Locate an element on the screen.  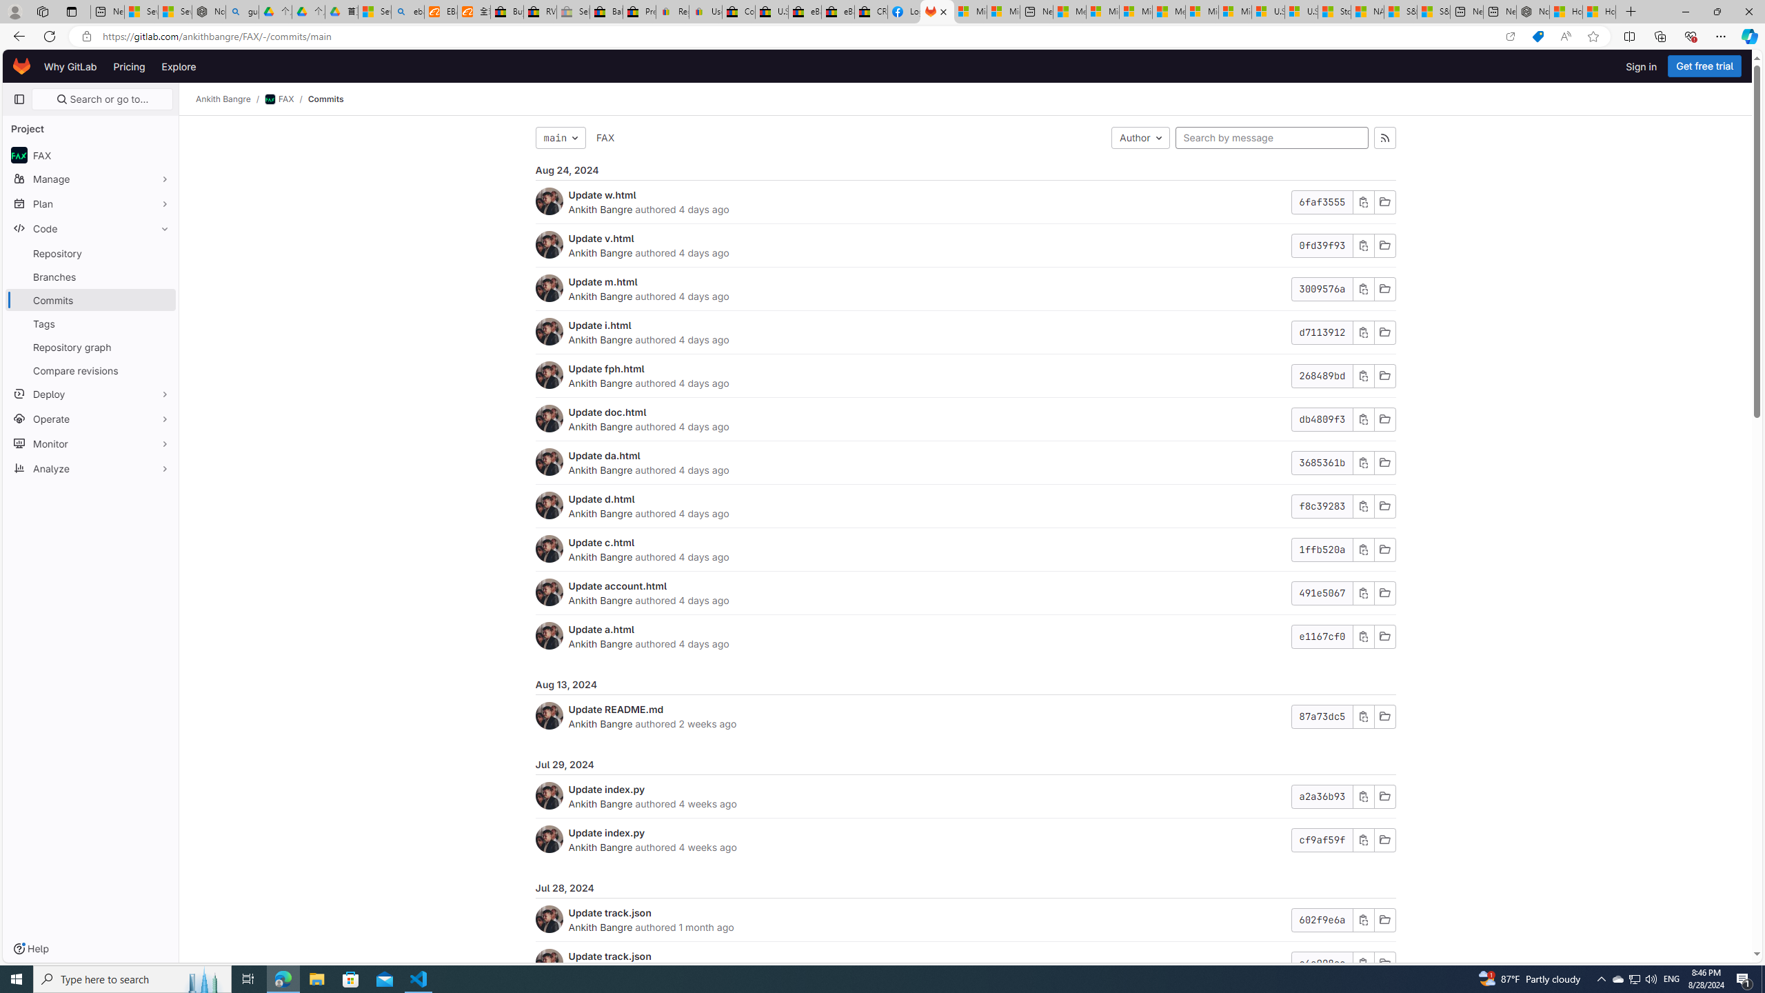
Aug 24, 2024 is located at coordinates (965, 170).